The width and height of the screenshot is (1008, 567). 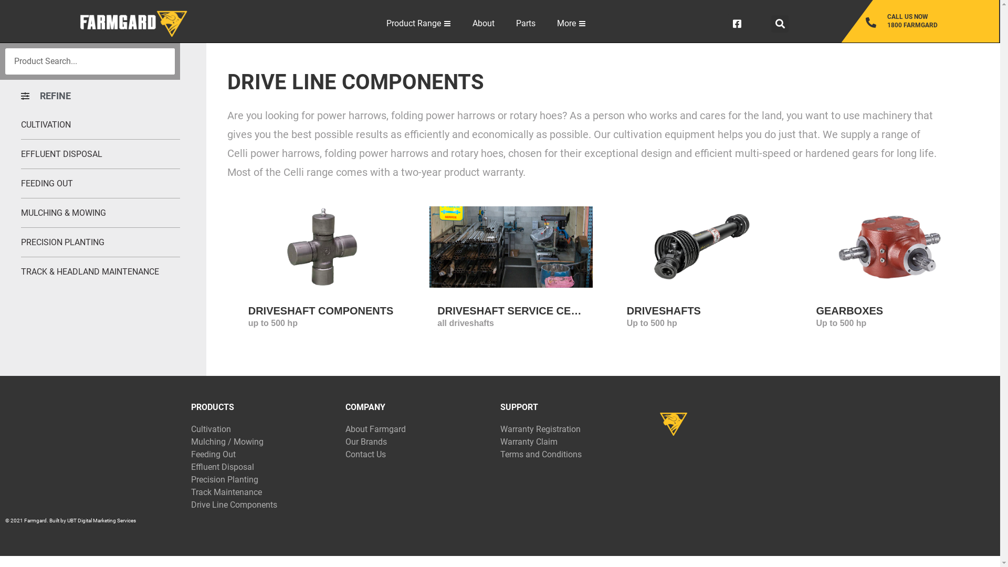 What do you see at coordinates (572, 24) in the screenshot?
I see `More` at bounding box center [572, 24].